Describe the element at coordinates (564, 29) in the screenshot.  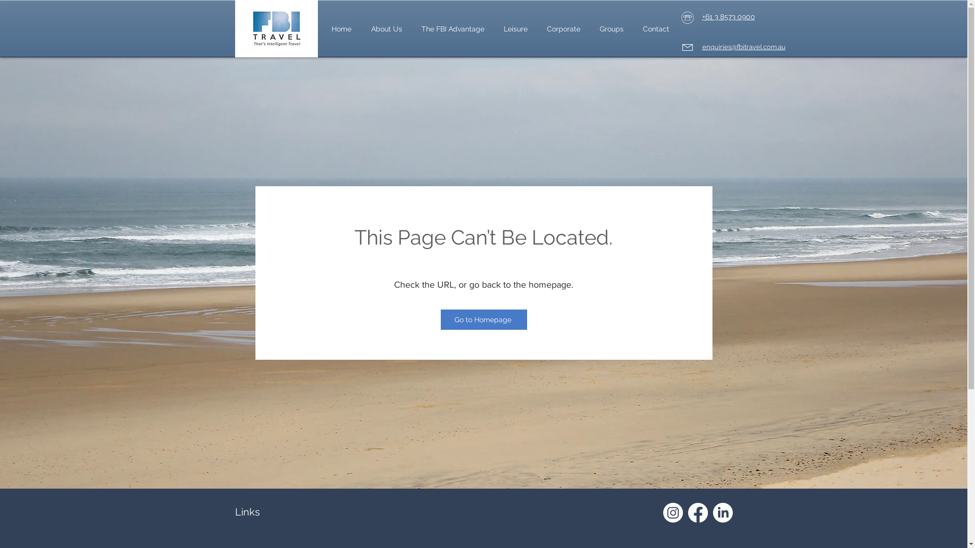
I see `Corporate` at that location.